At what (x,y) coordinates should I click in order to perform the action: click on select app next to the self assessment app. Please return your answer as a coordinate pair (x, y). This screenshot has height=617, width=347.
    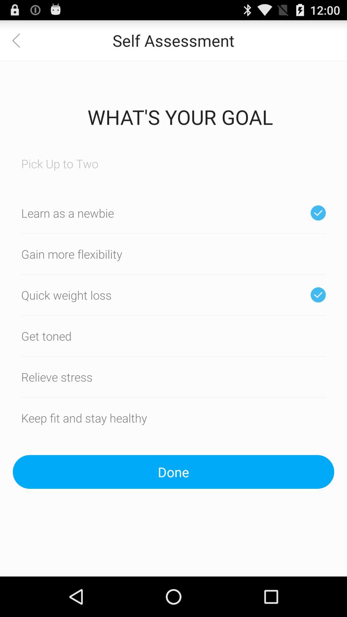
    Looking at the image, I should click on (20, 40).